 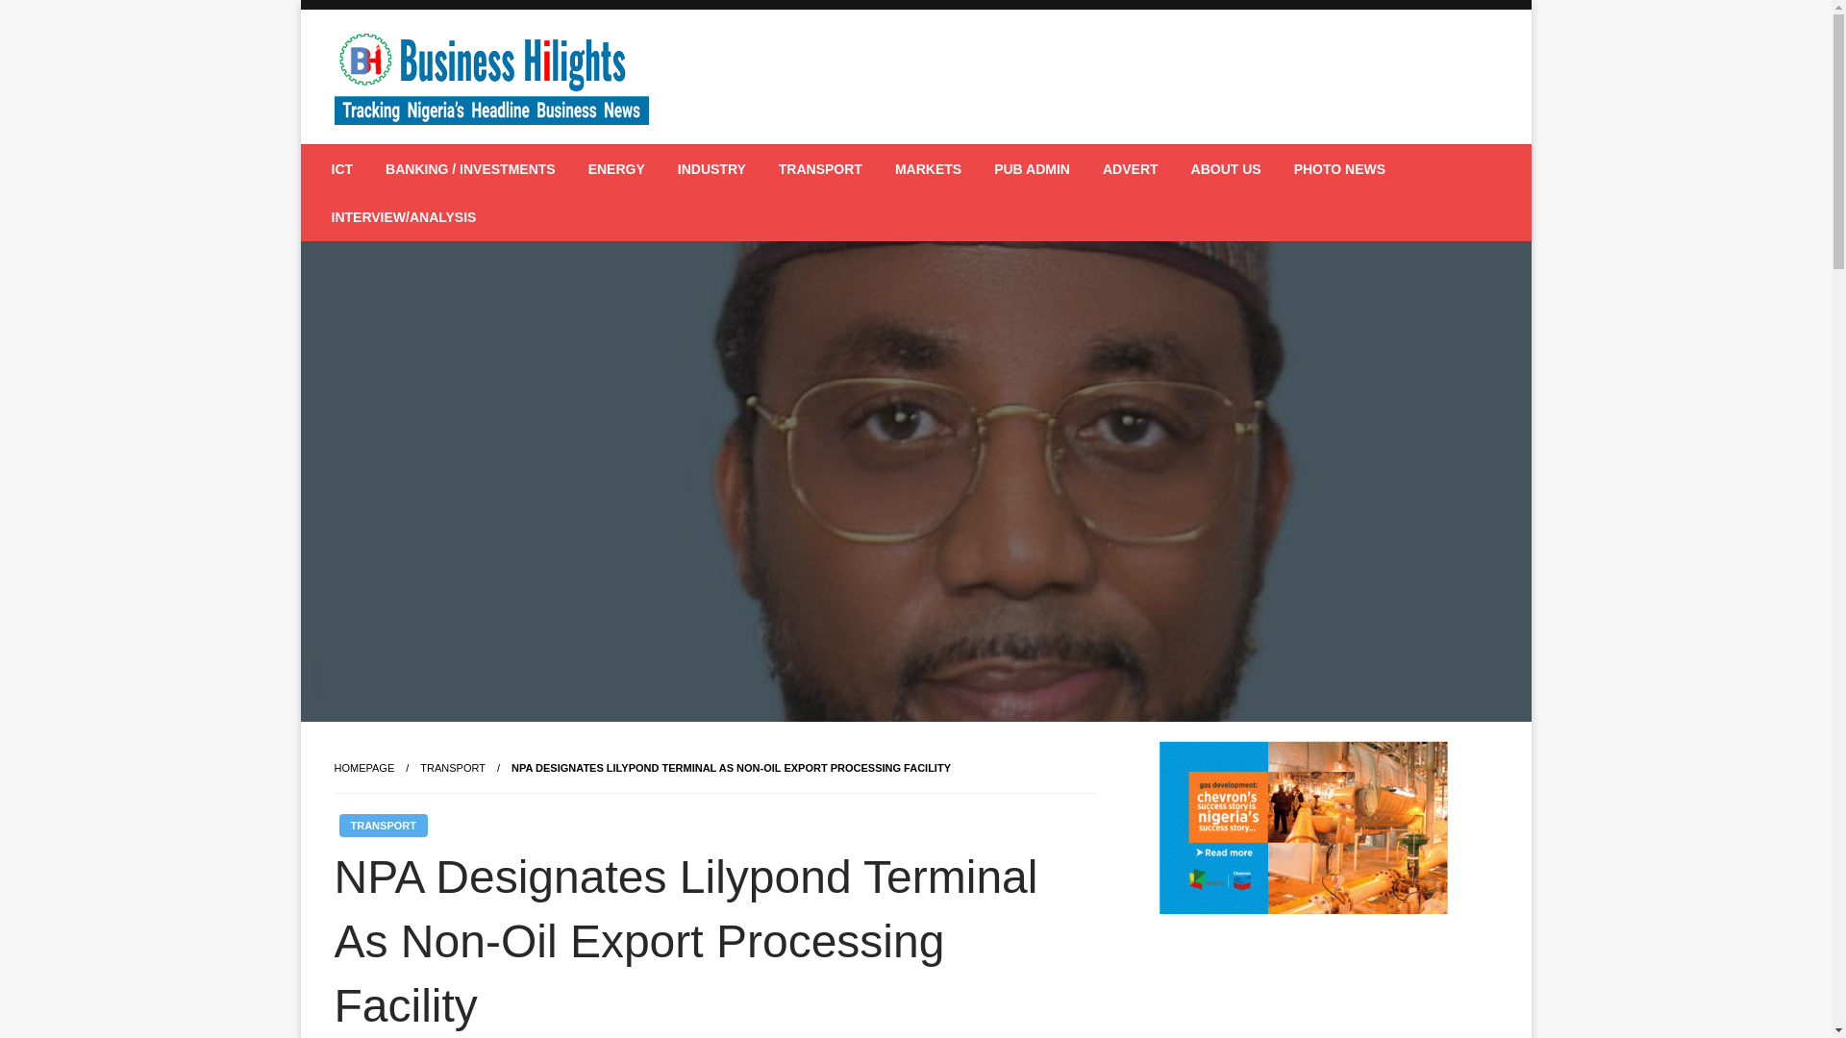 What do you see at coordinates (711, 169) in the screenshot?
I see `INDUSTRY` at bounding box center [711, 169].